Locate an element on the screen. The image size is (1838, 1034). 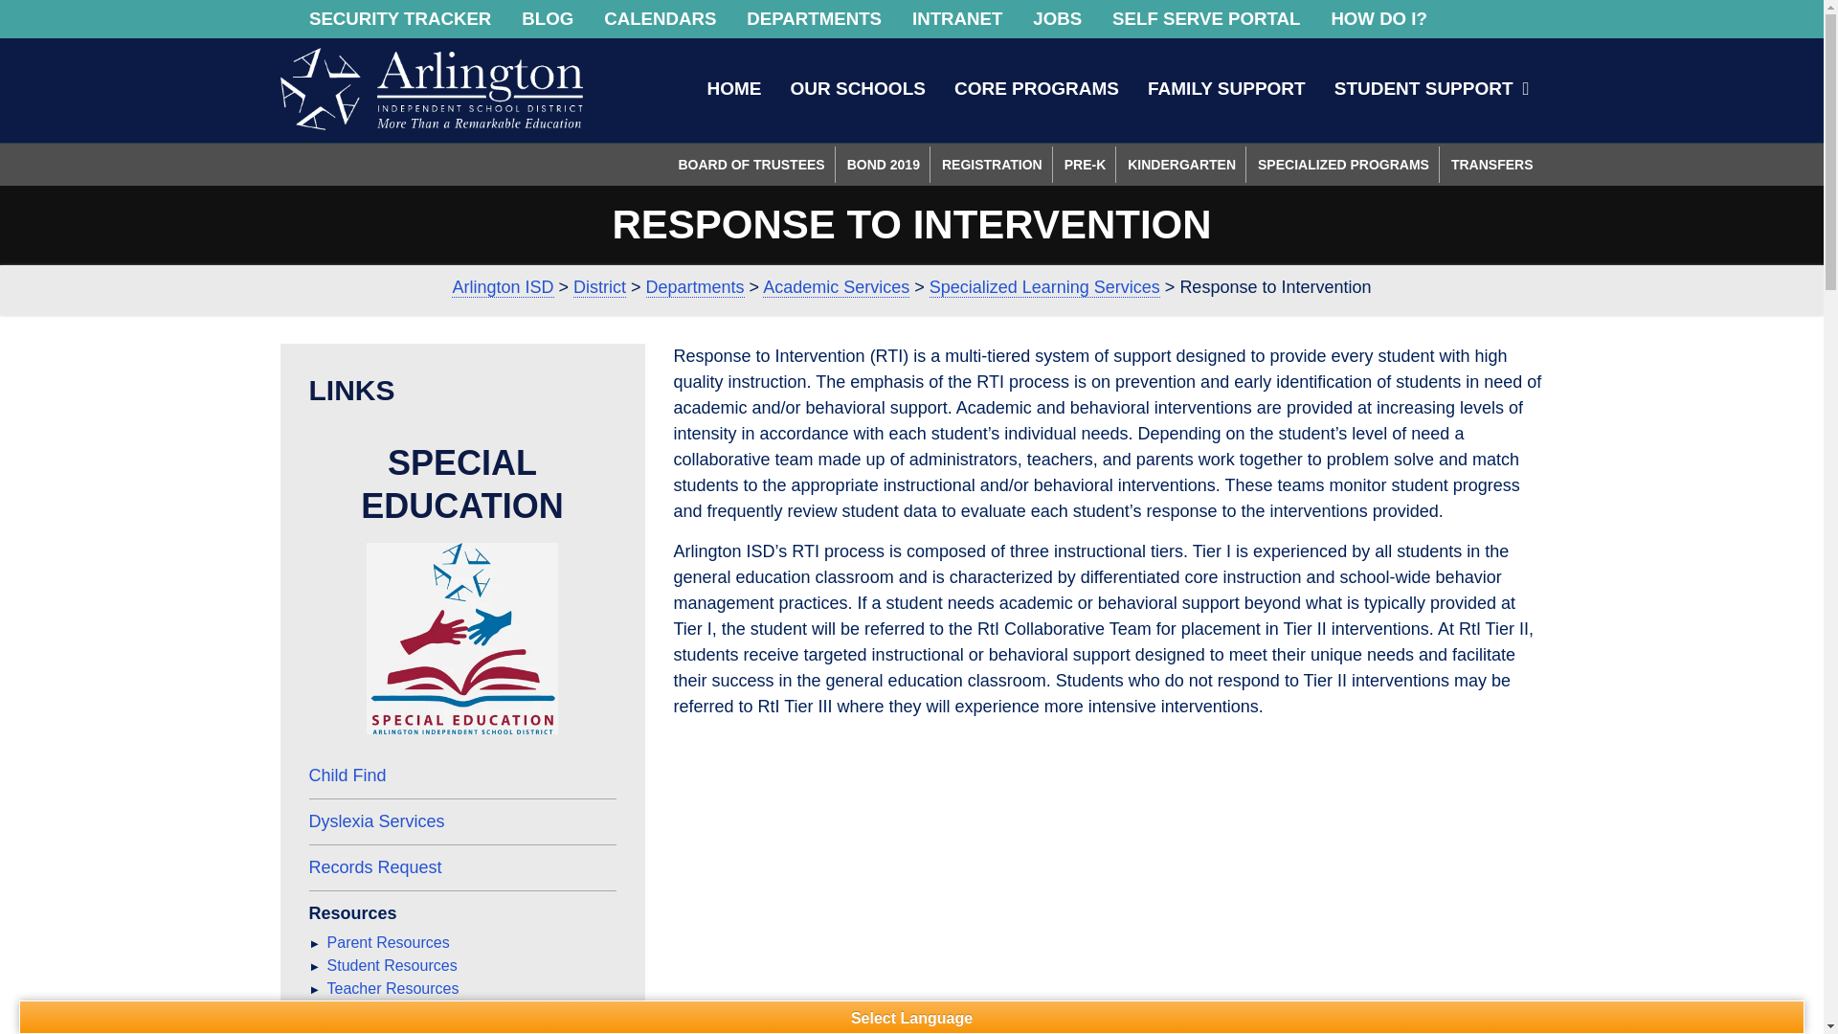
TRANSFERS is located at coordinates (1491, 165).